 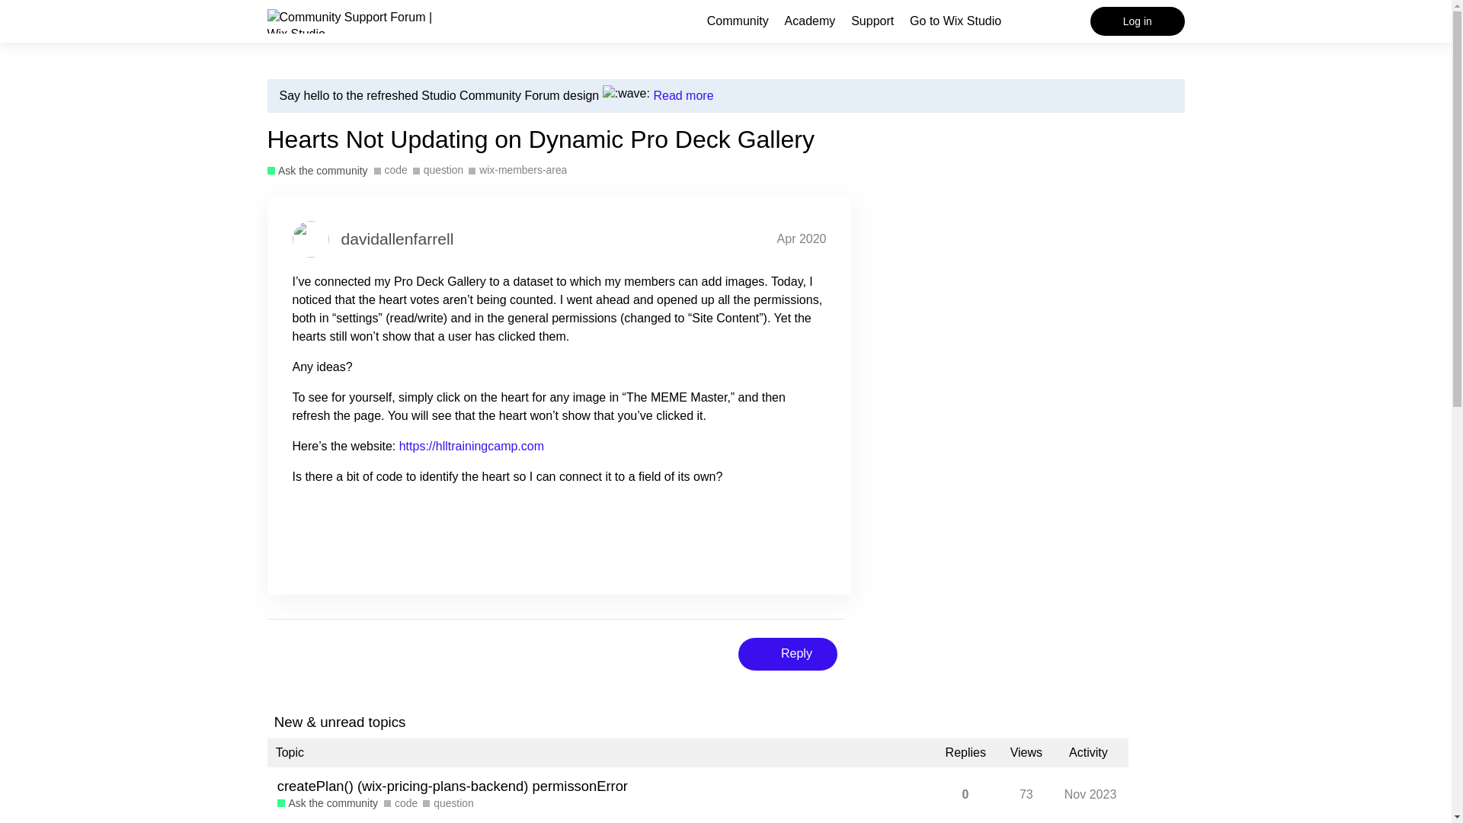 What do you see at coordinates (437, 170) in the screenshot?
I see `question` at bounding box center [437, 170].